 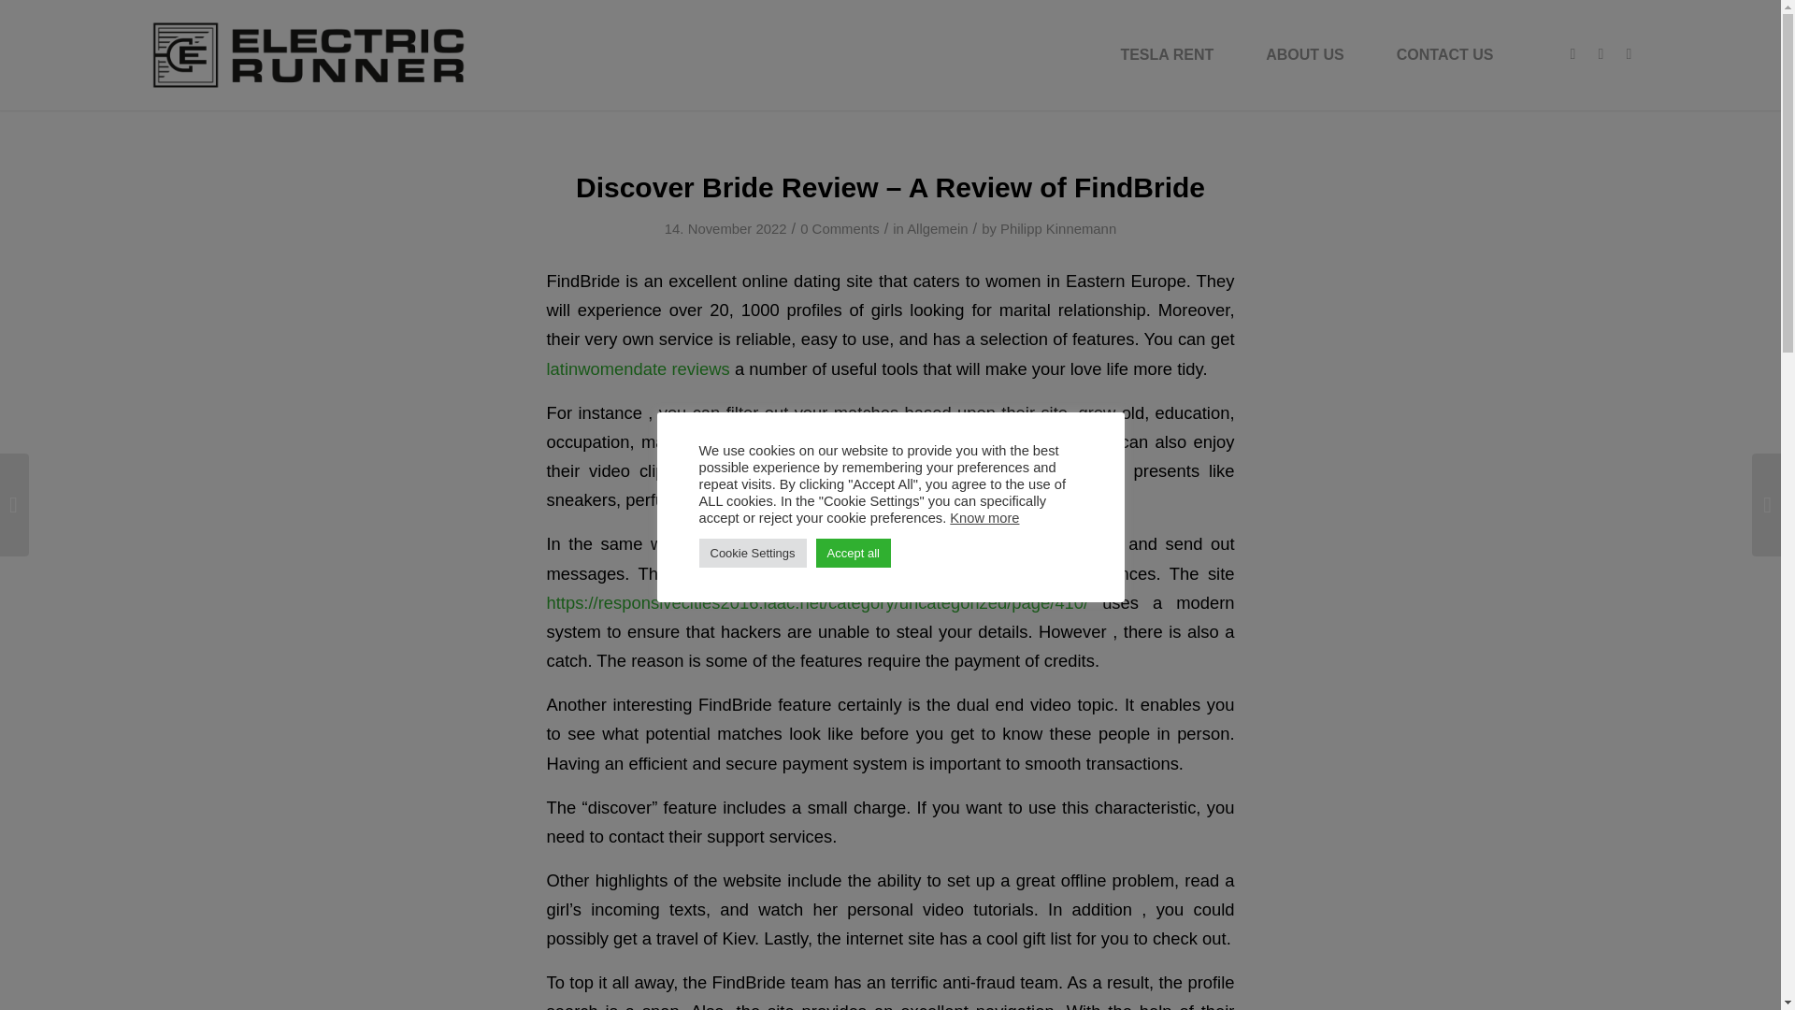 What do you see at coordinates (840, 228) in the screenshot?
I see `0 Comments` at bounding box center [840, 228].